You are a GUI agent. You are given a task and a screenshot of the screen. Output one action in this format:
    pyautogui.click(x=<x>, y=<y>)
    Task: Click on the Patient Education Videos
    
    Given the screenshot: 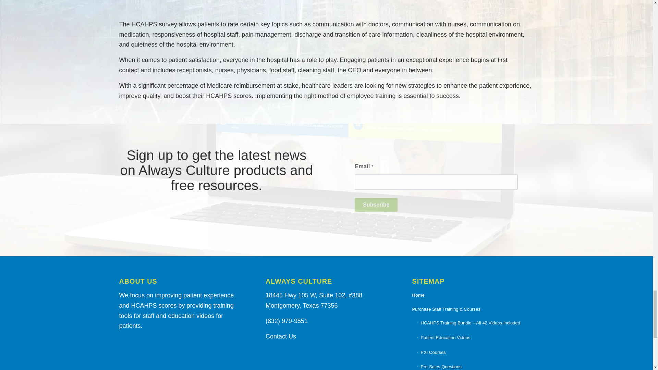 What is the action you would take?
    pyautogui.click(x=475, y=338)
    